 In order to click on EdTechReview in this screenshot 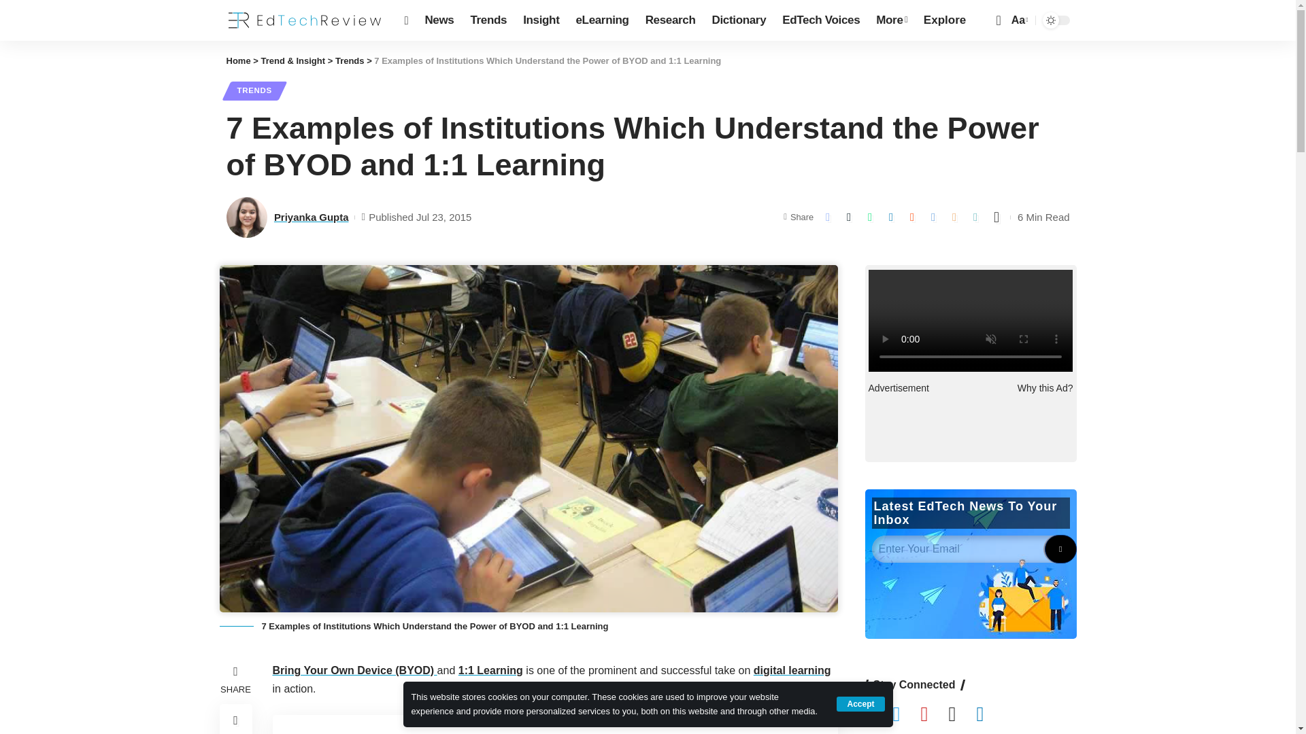, I will do `click(304, 20)`.